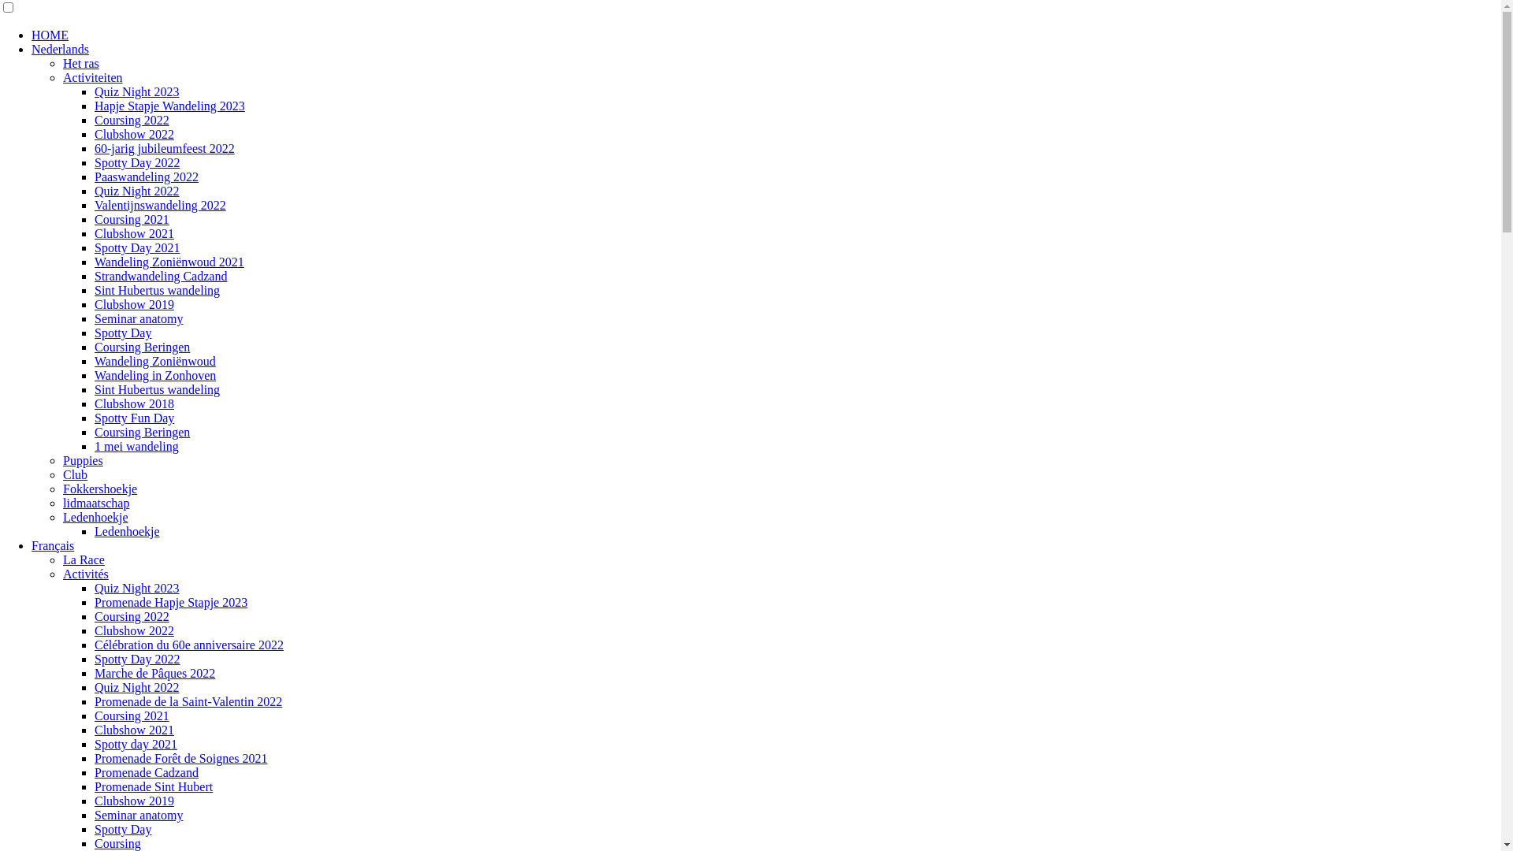 The image size is (1513, 851). What do you see at coordinates (100, 489) in the screenshot?
I see `Fokkershoekje` at bounding box center [100, 489].